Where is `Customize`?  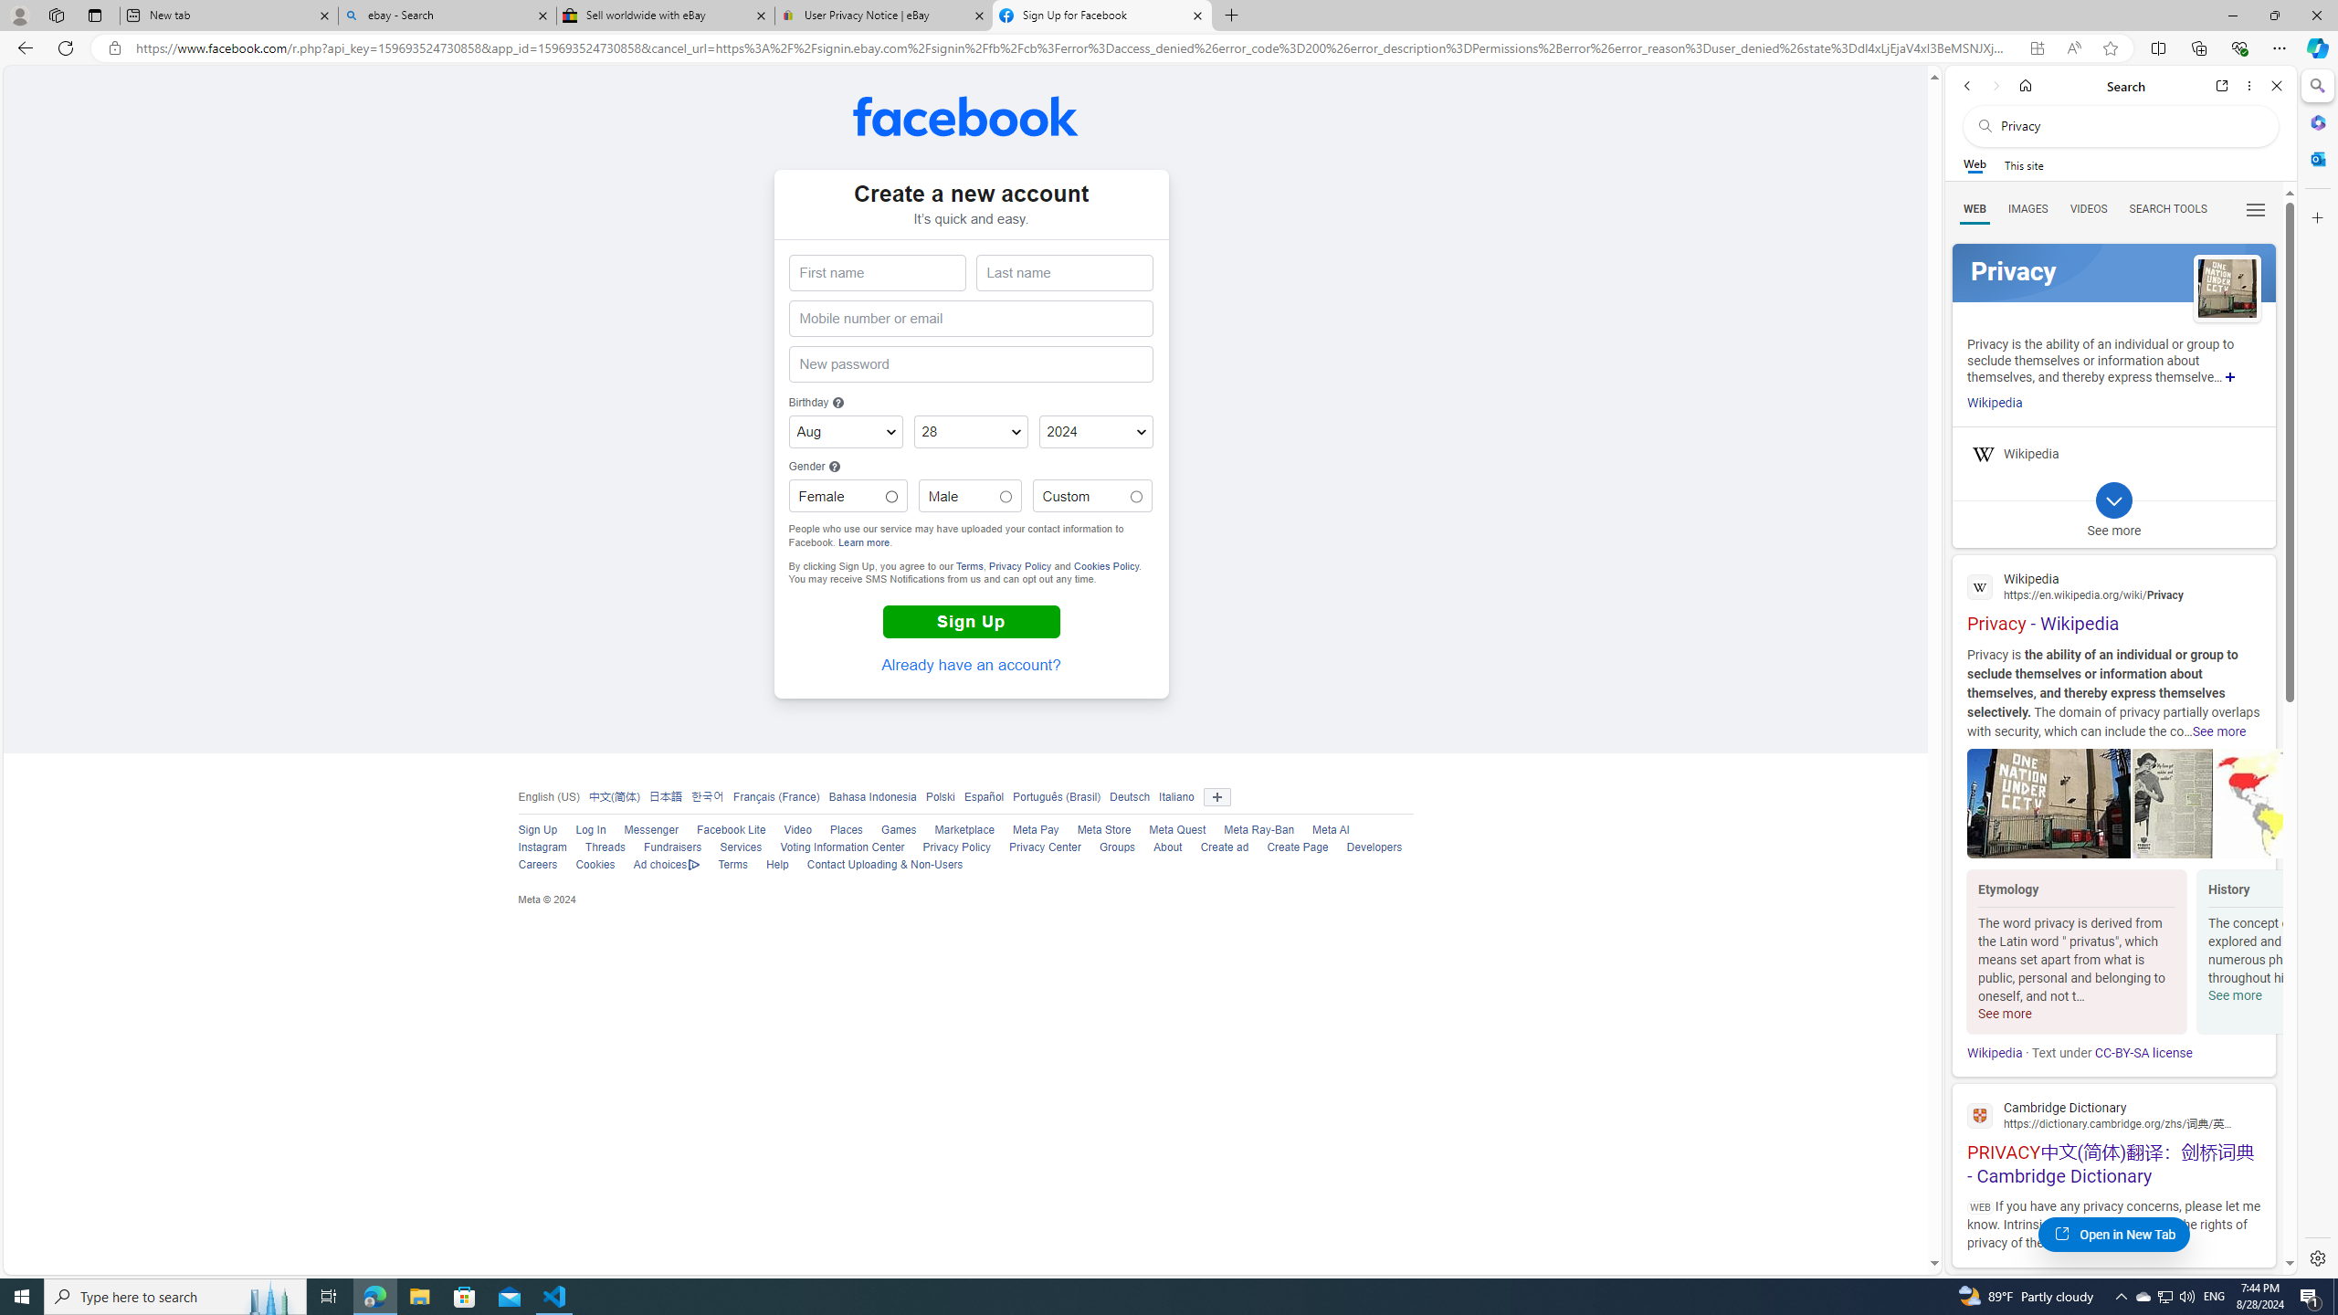
Customize is located at coordinates (2316, 217).